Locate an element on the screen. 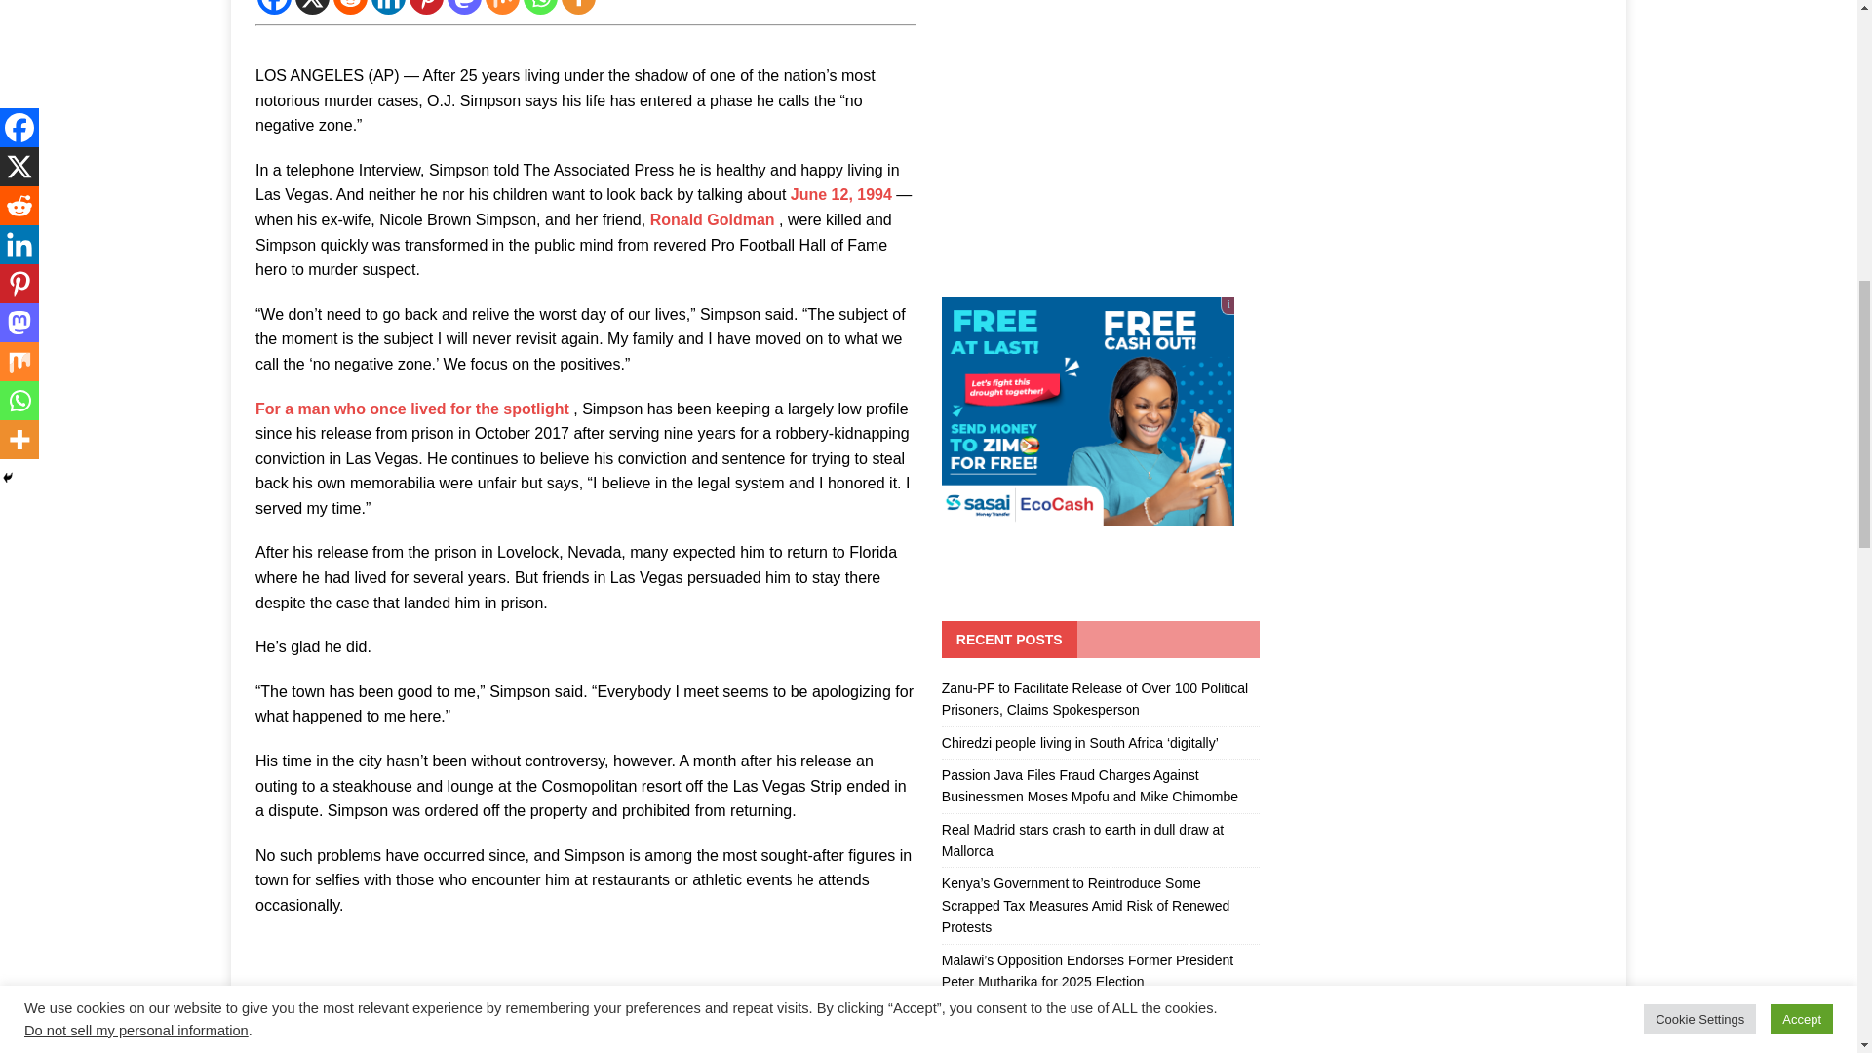  Mix is located at coordinates (502, 8).